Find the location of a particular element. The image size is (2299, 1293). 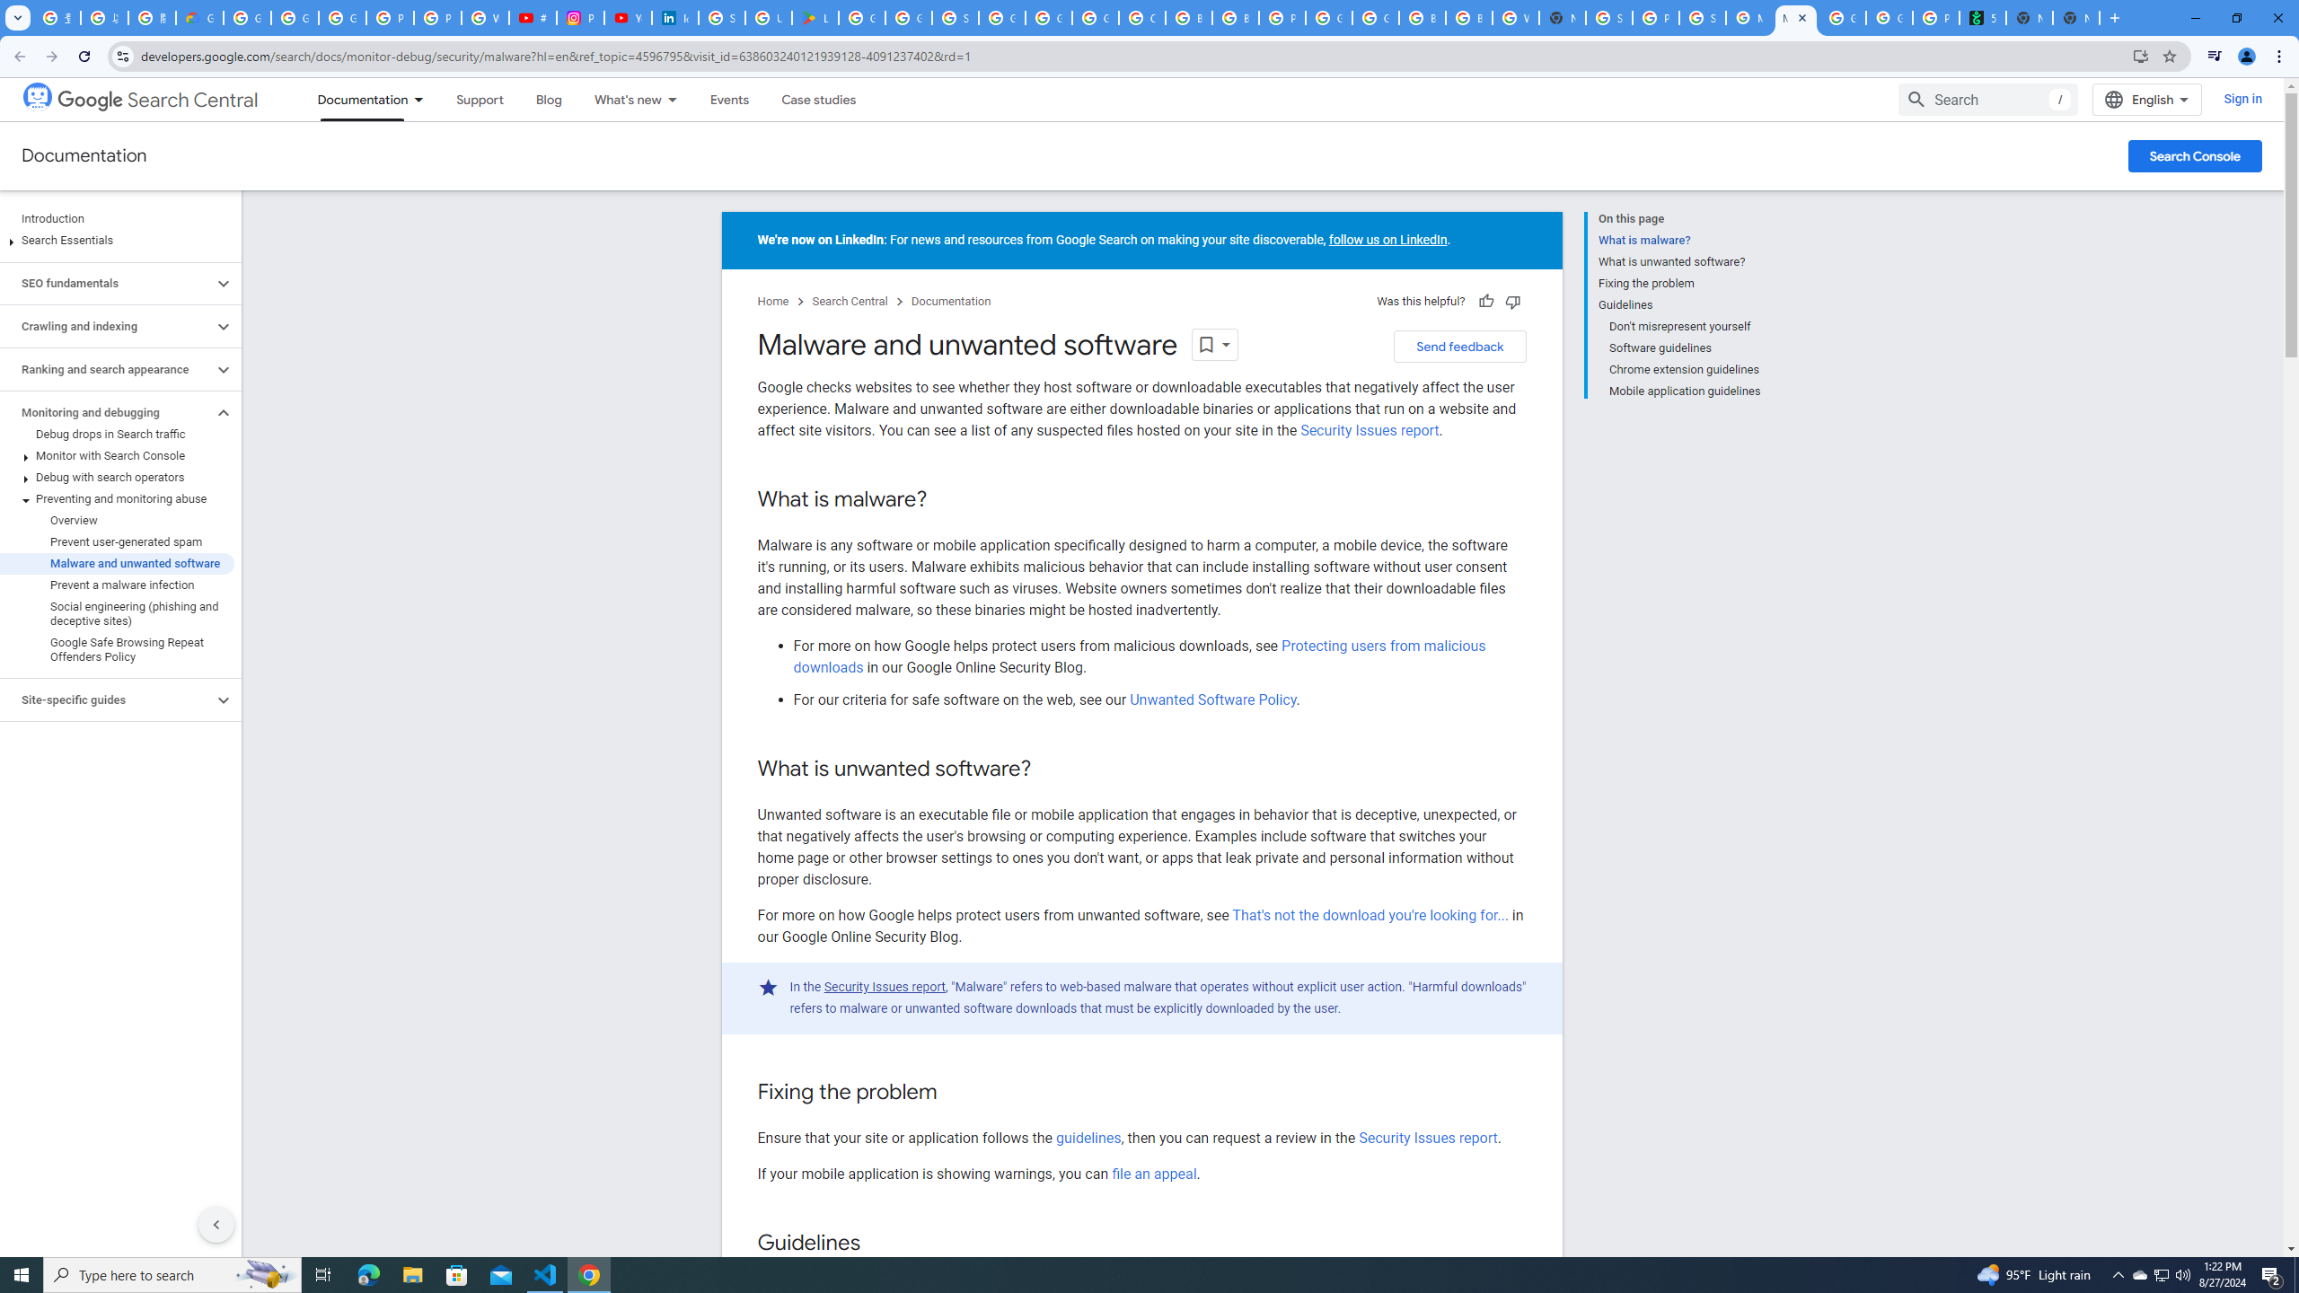

guidelines is located at coordinates (1088, 1139).